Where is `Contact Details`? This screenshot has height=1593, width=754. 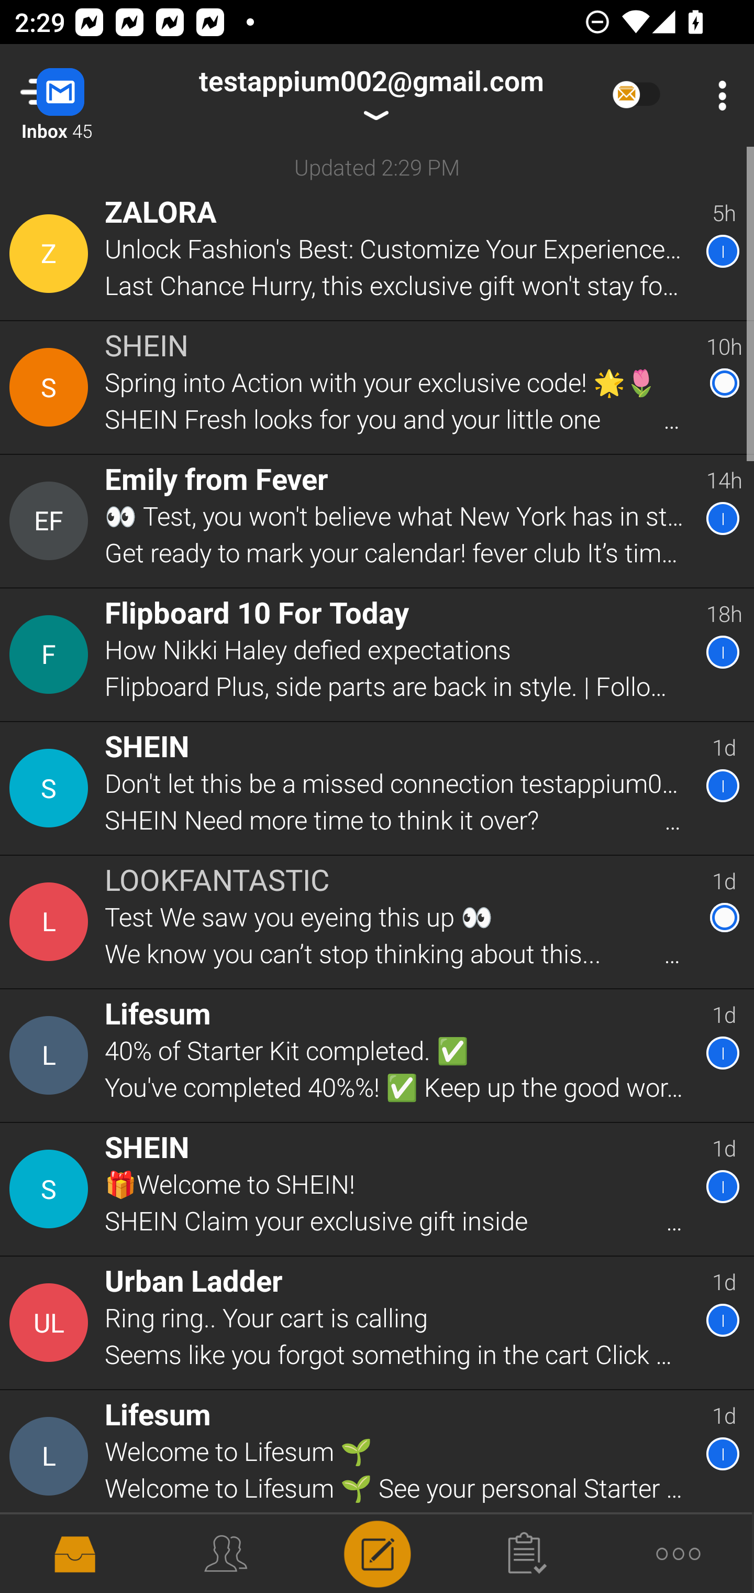
Contact Details is located at coordinates (51, 254).